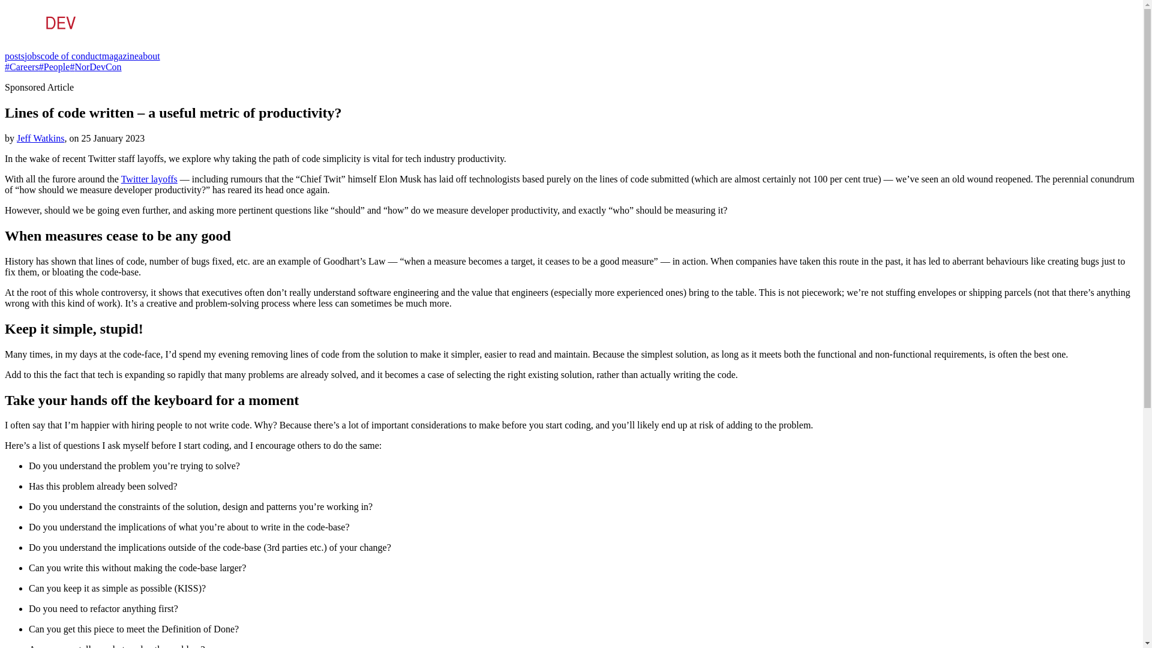  What do you see at coordinates (32, 56) in the screenshot?
I see `jobs` at bounding box center [32, 56].